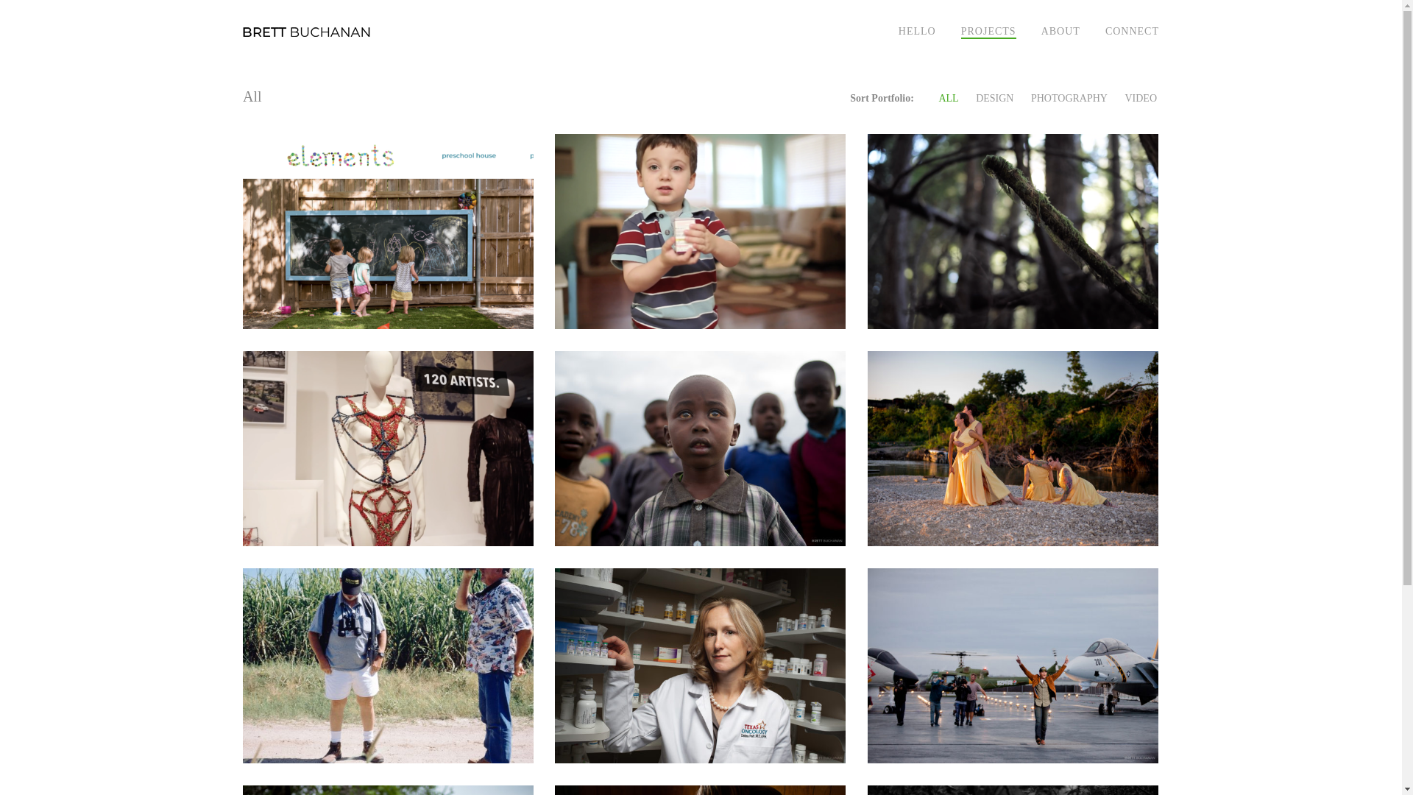 The height and width of the screenshot is (795, 1413). I want to click on VIDEO, so click(1141, 99).